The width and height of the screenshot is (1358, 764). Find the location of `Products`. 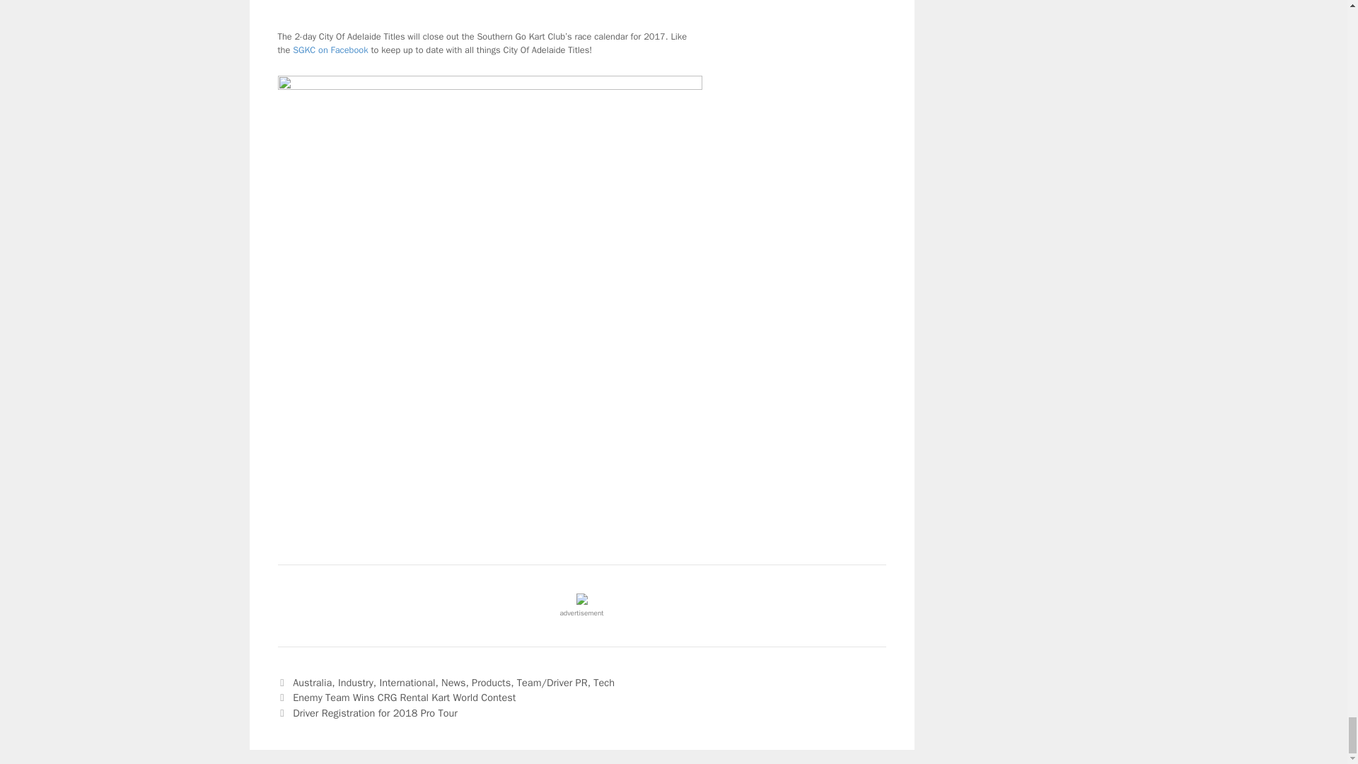

Products is located at coordinates (491, 682).